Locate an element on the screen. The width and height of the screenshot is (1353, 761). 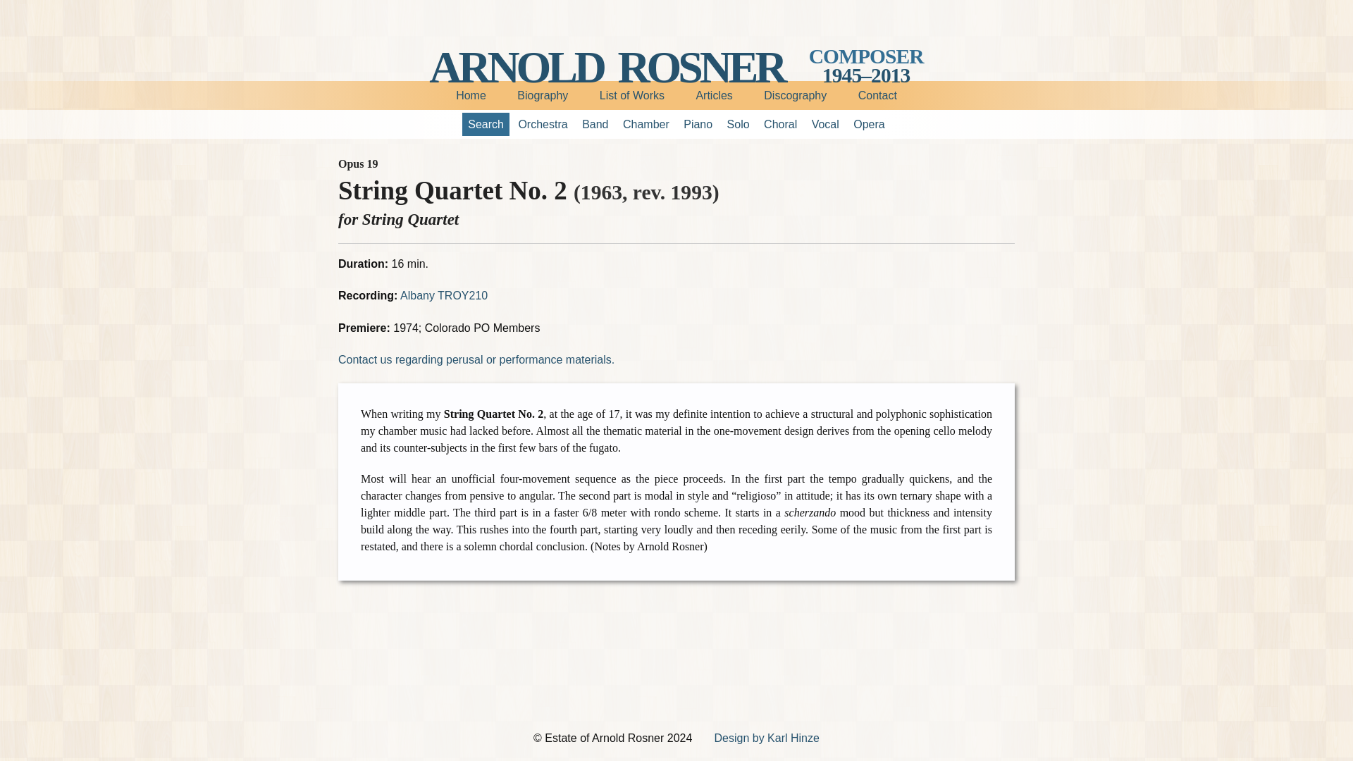
Orchestra is located at coordinates (543, 124).